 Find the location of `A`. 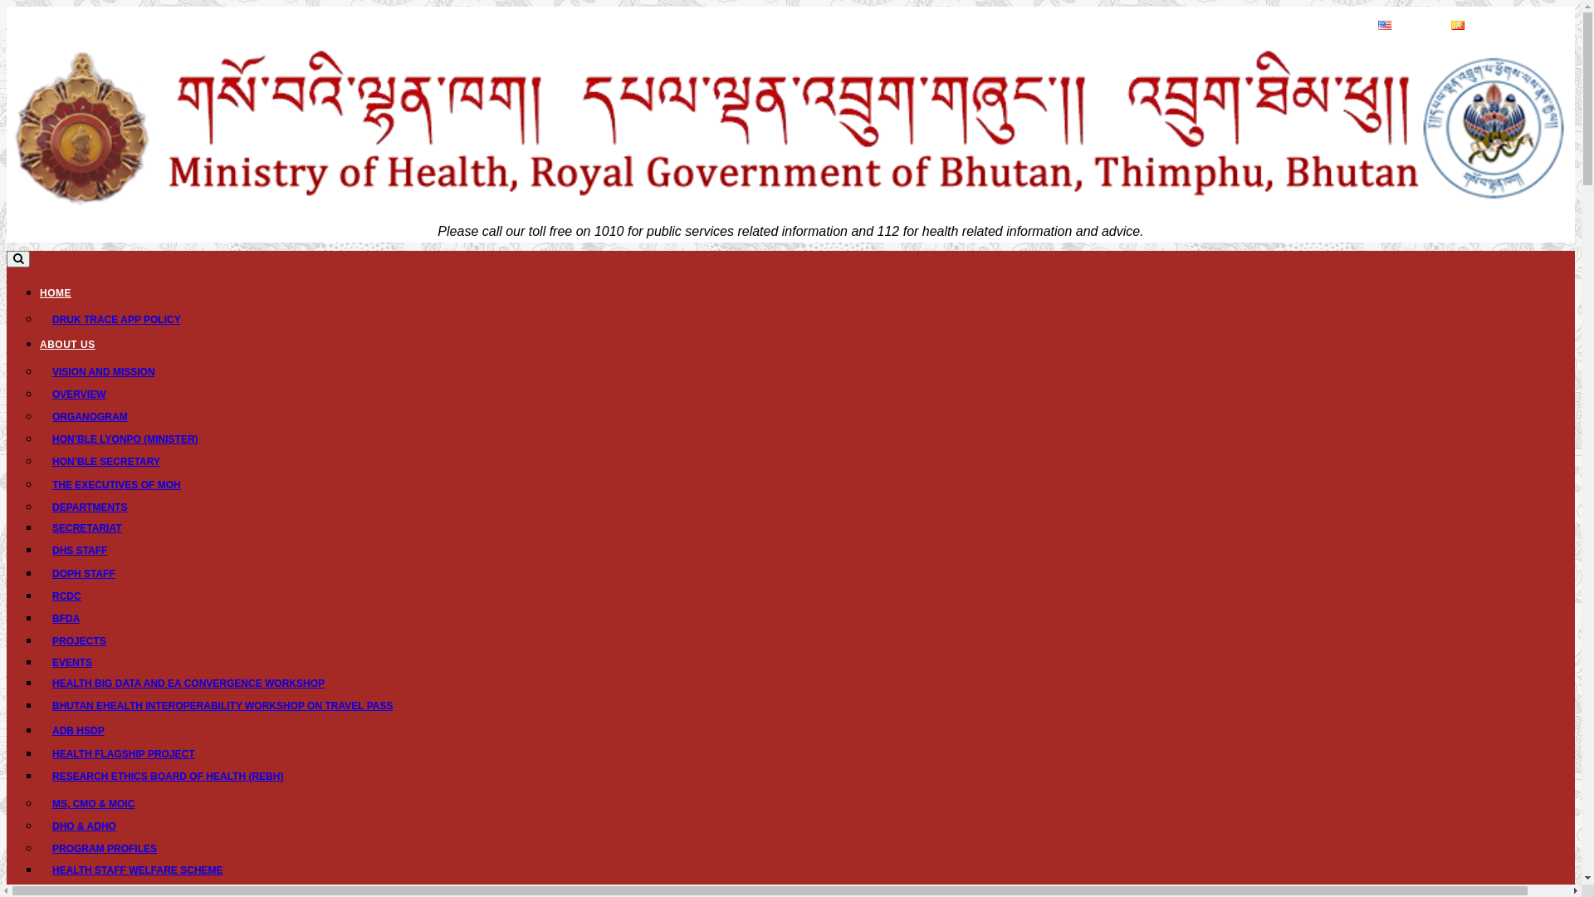

A is located at coordinates (1543, 22).